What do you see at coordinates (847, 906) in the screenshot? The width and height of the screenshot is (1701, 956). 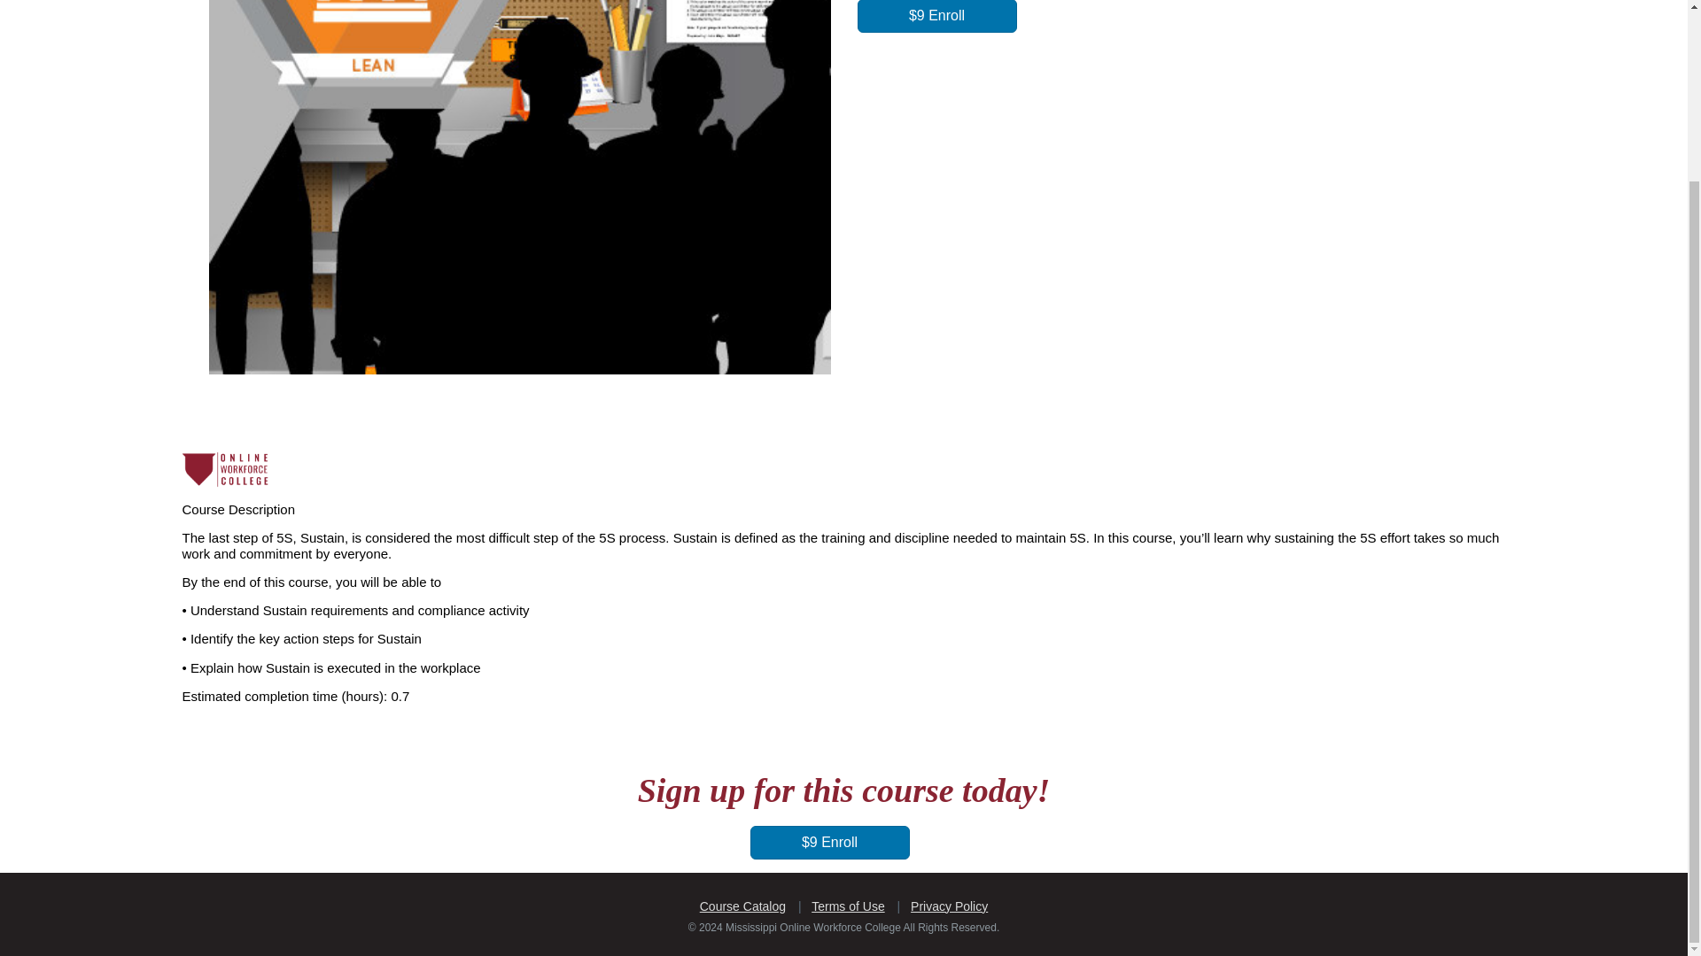 I see `Terms of Use` at bounding box center [847, 906].